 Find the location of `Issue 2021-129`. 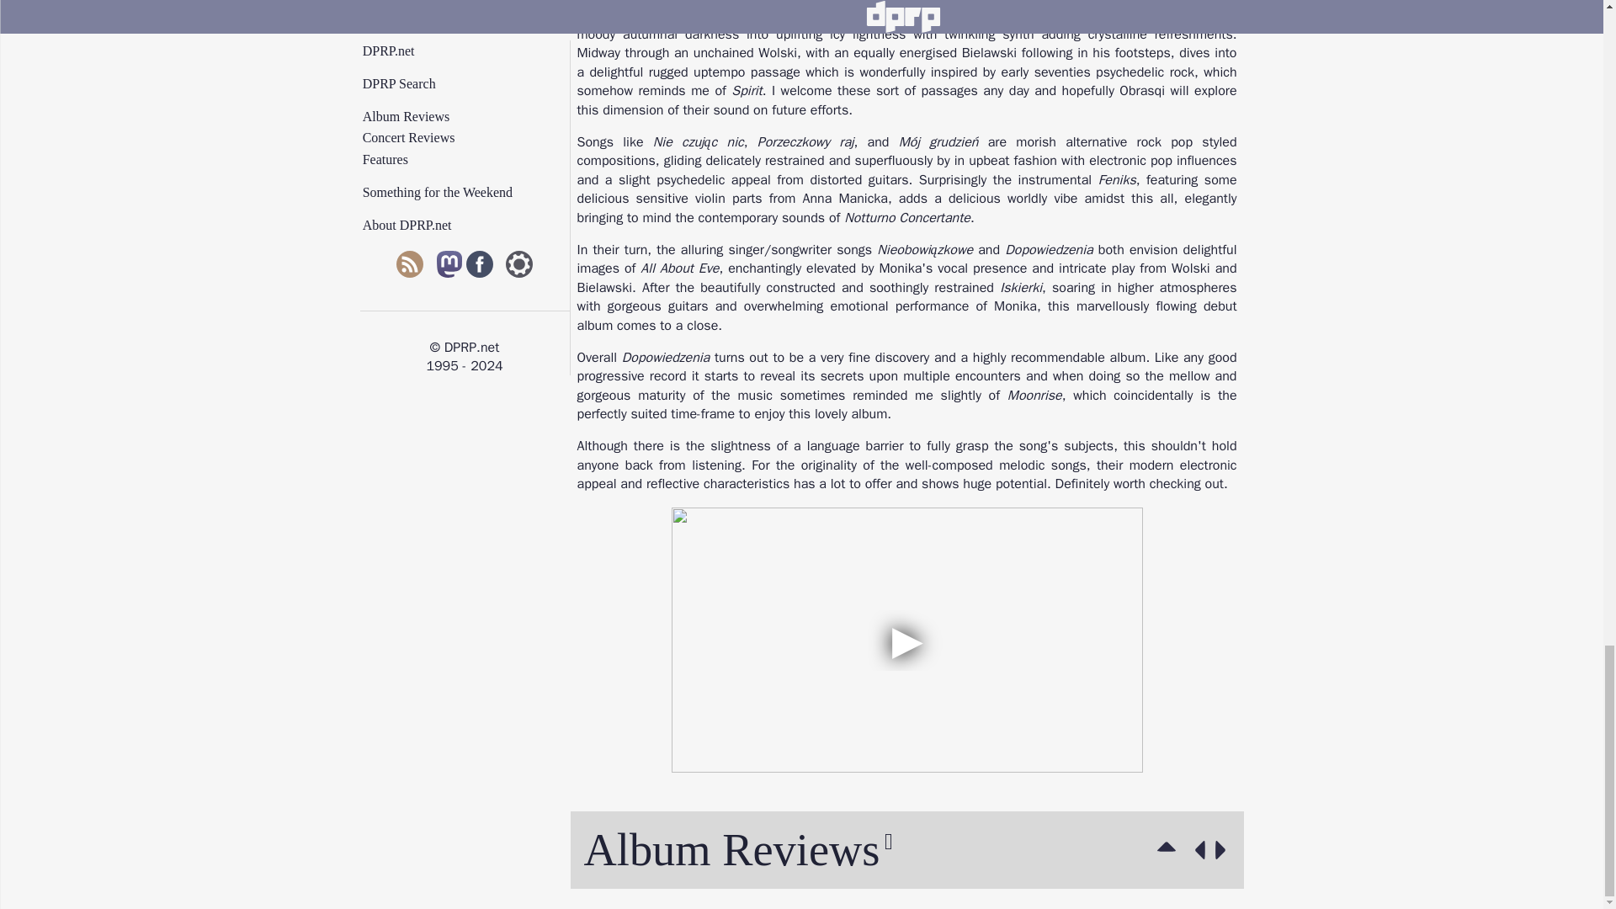

Issue 2021-129 is located at coordinates (1224, 850).